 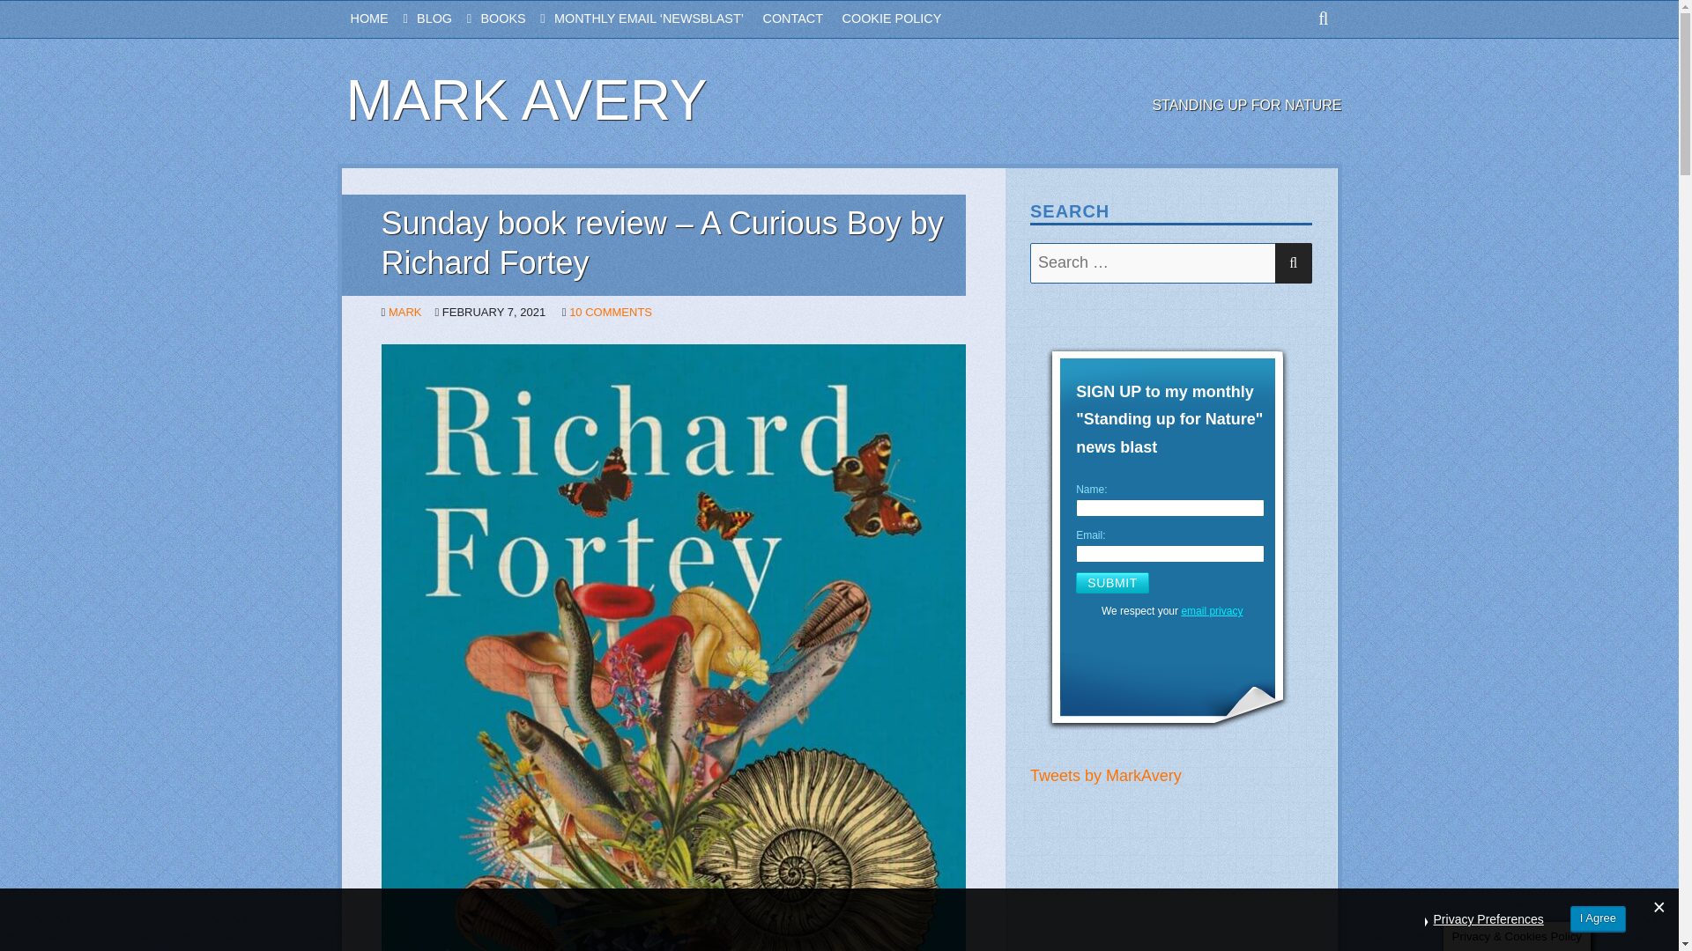 What do you see at coordinates (525, 100) in the screenshot?
I see `MARK AVERY` at bounding box center [525, 100].